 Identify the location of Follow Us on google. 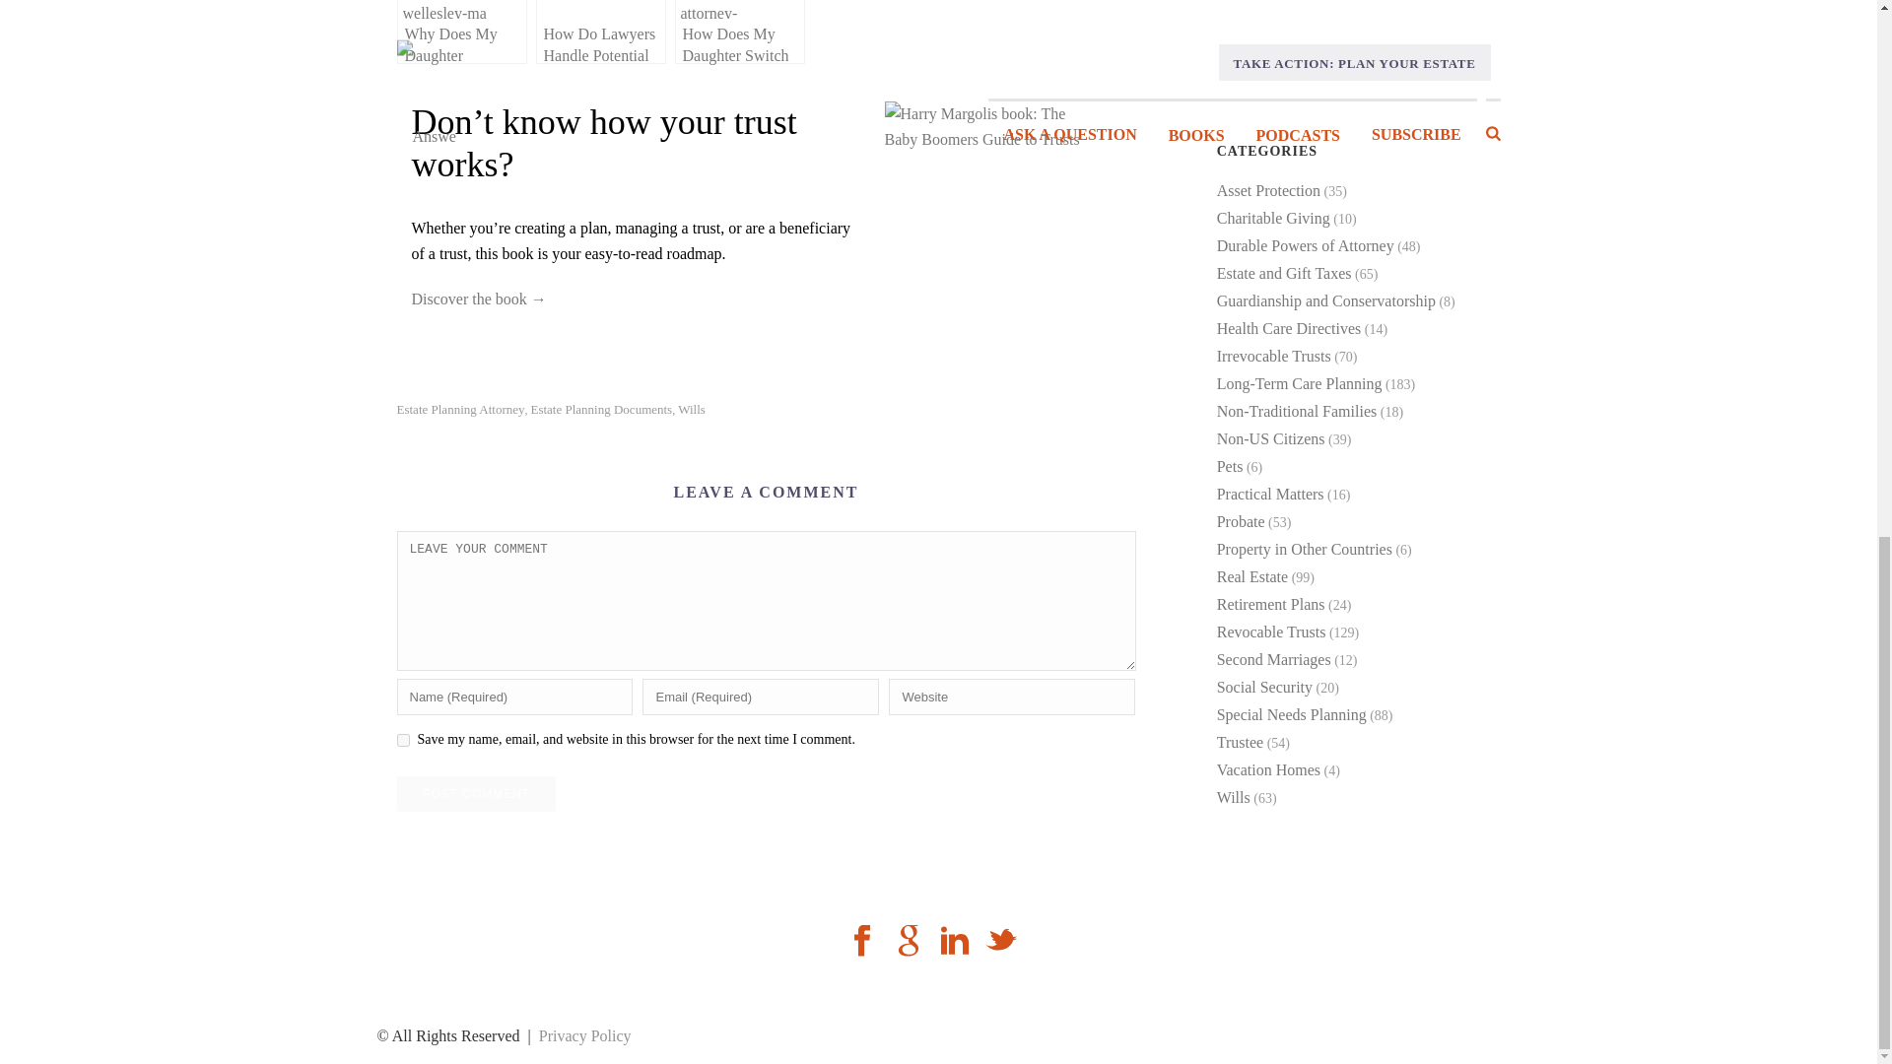
(909, 942).